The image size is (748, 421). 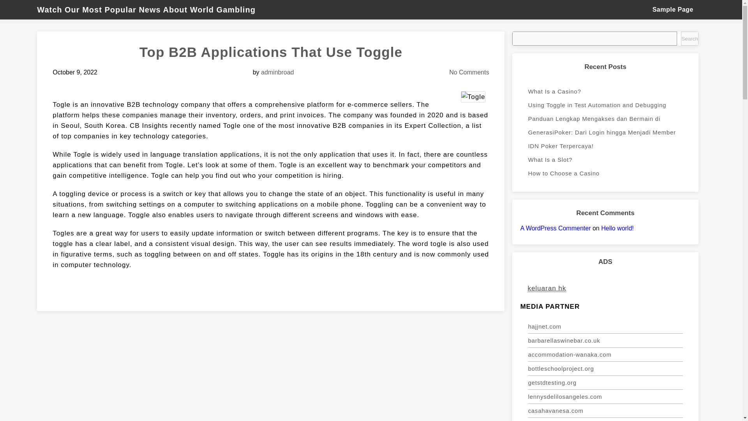 I want to click on What Is a Casino?, so click(x=605, y=91).